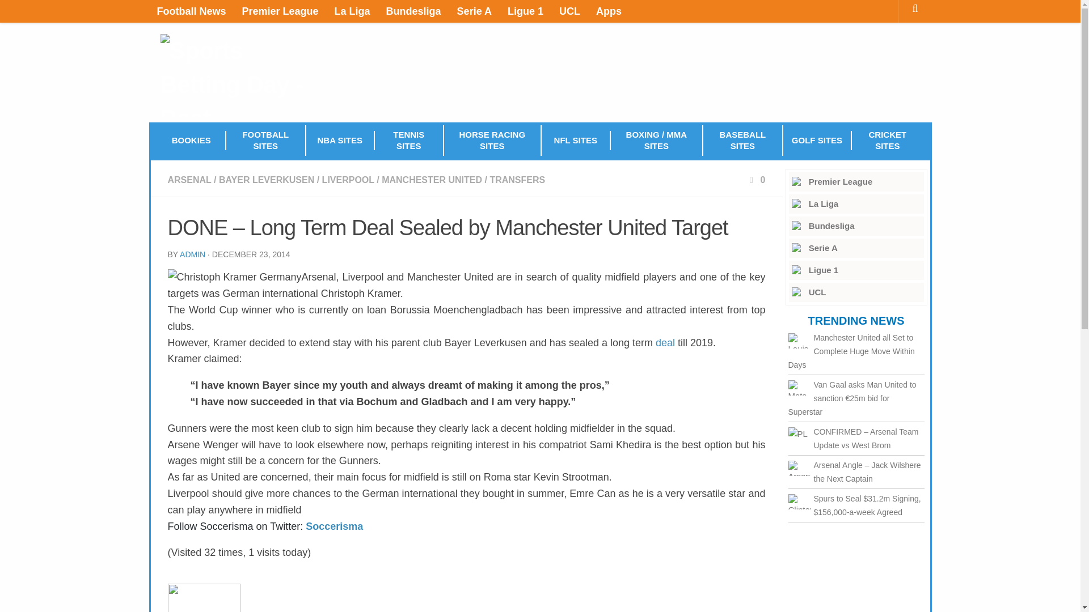  Describe the element at coordinates (856, 181) in the screenshot. I see `Premier League` at that location.